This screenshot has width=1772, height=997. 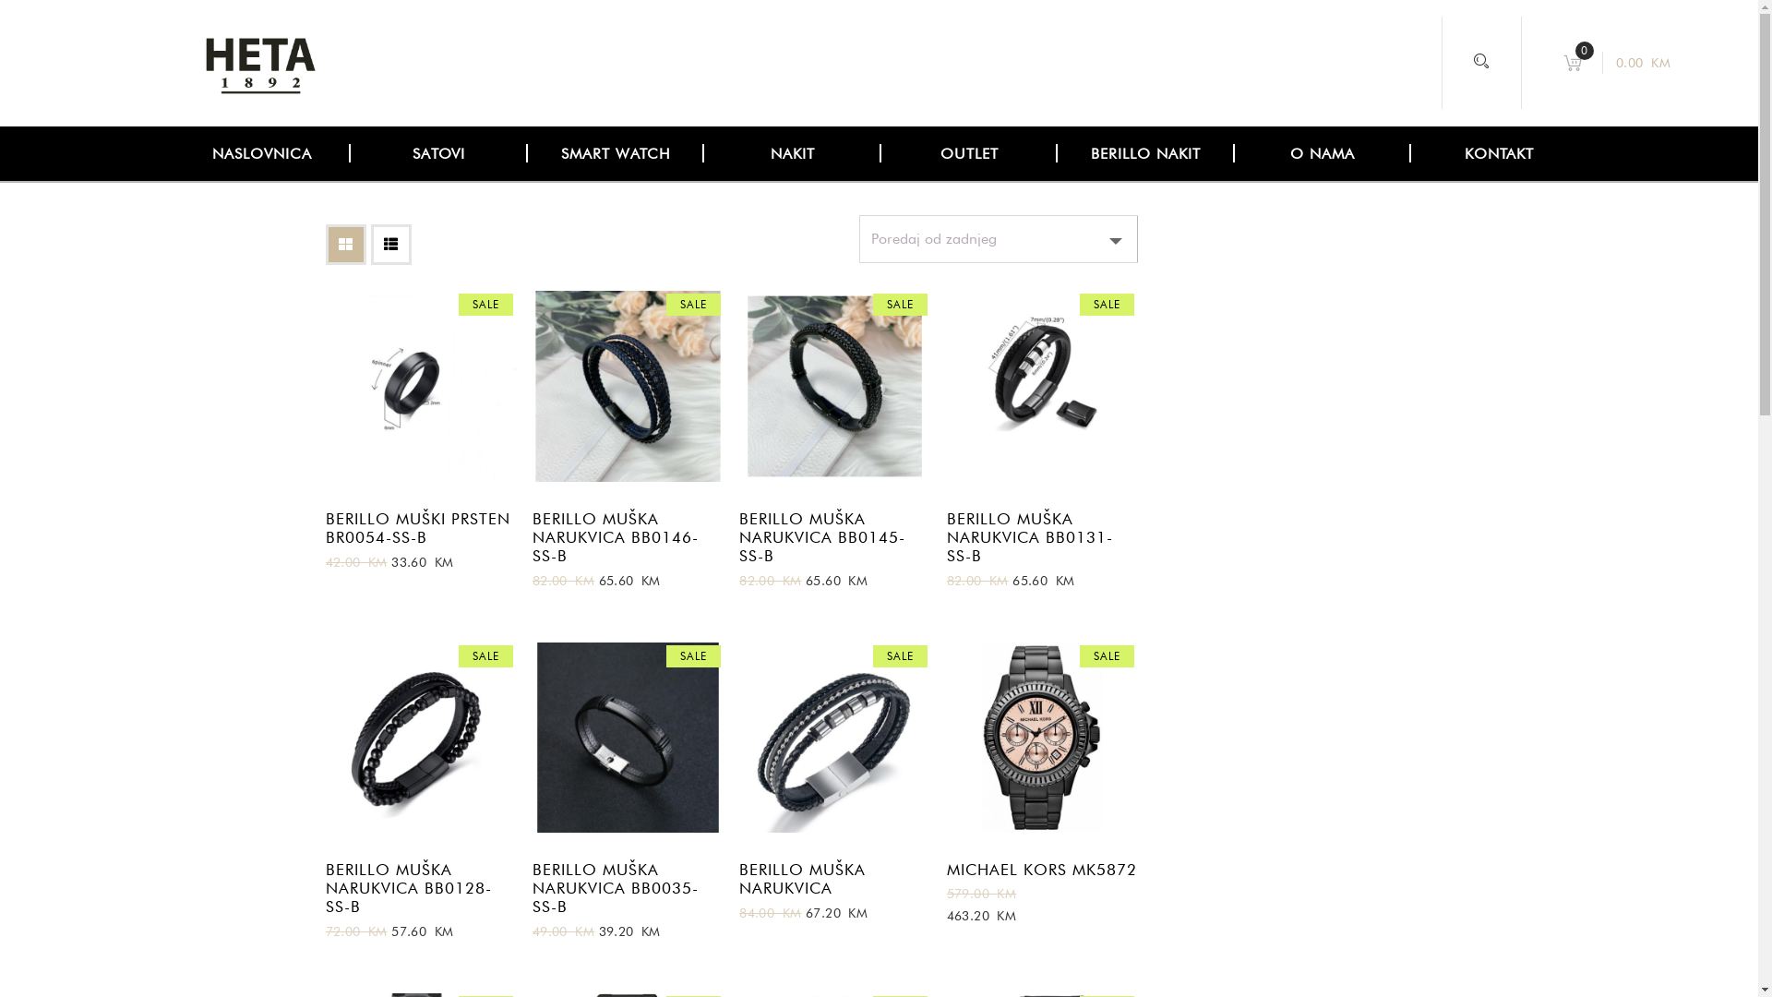 What do you see at coordinates (1274, 500) in the screenshot?
I see `Go` at bounding box center [1274, 500].